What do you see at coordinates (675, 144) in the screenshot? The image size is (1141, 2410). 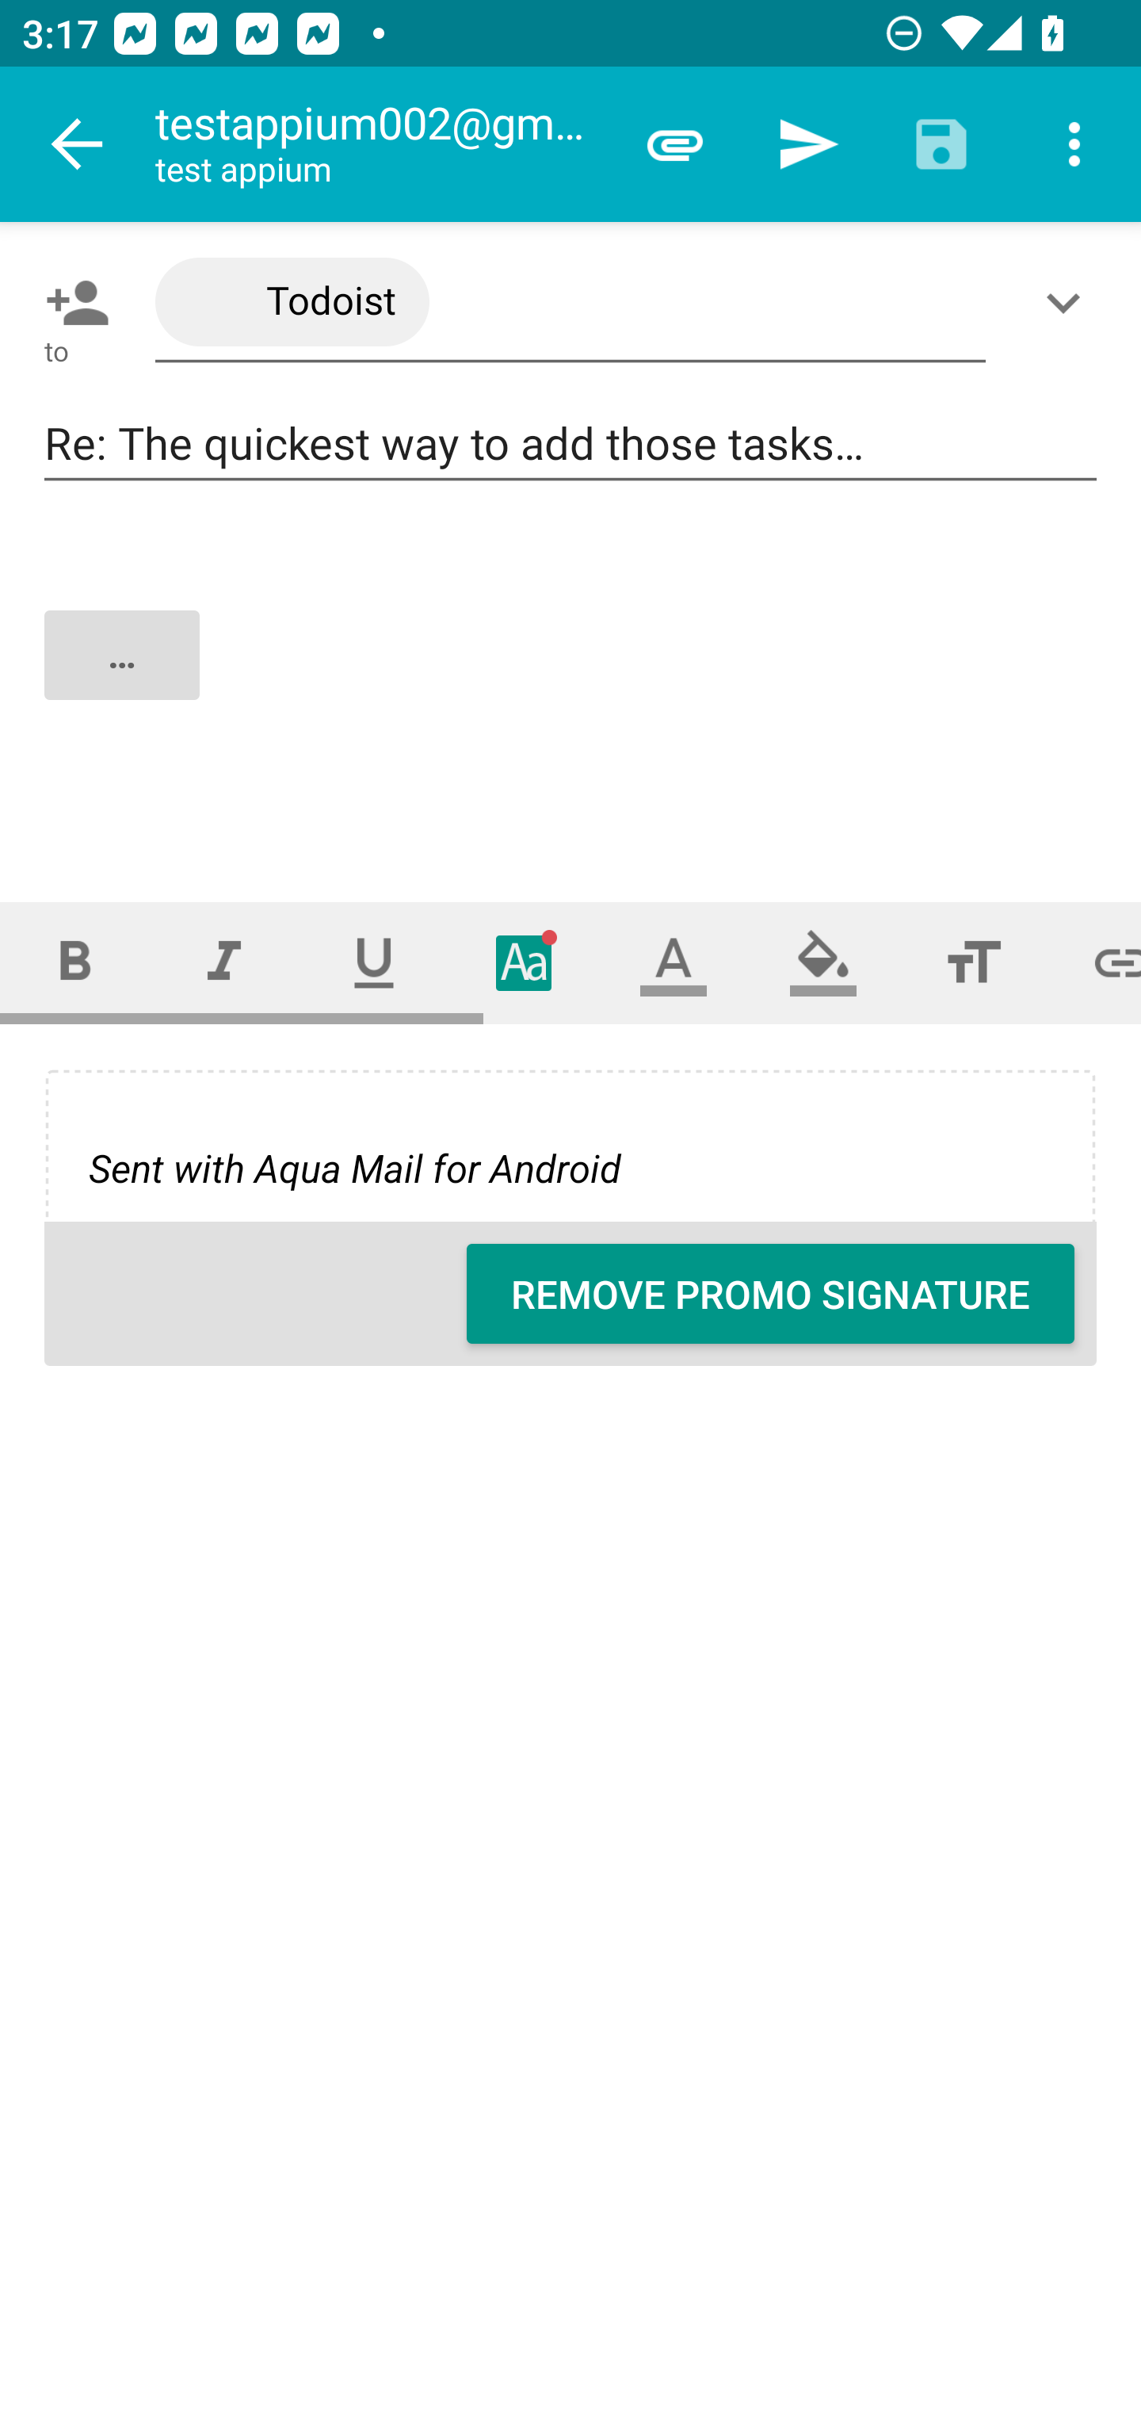 I see `Attach` at bounding box center [675, 144].